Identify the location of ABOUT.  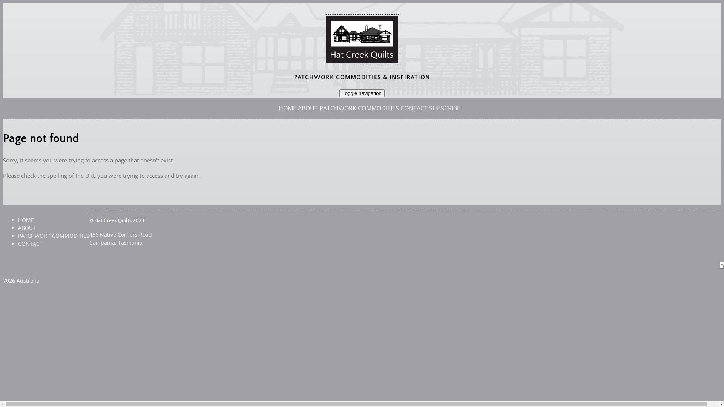
(27, 228).